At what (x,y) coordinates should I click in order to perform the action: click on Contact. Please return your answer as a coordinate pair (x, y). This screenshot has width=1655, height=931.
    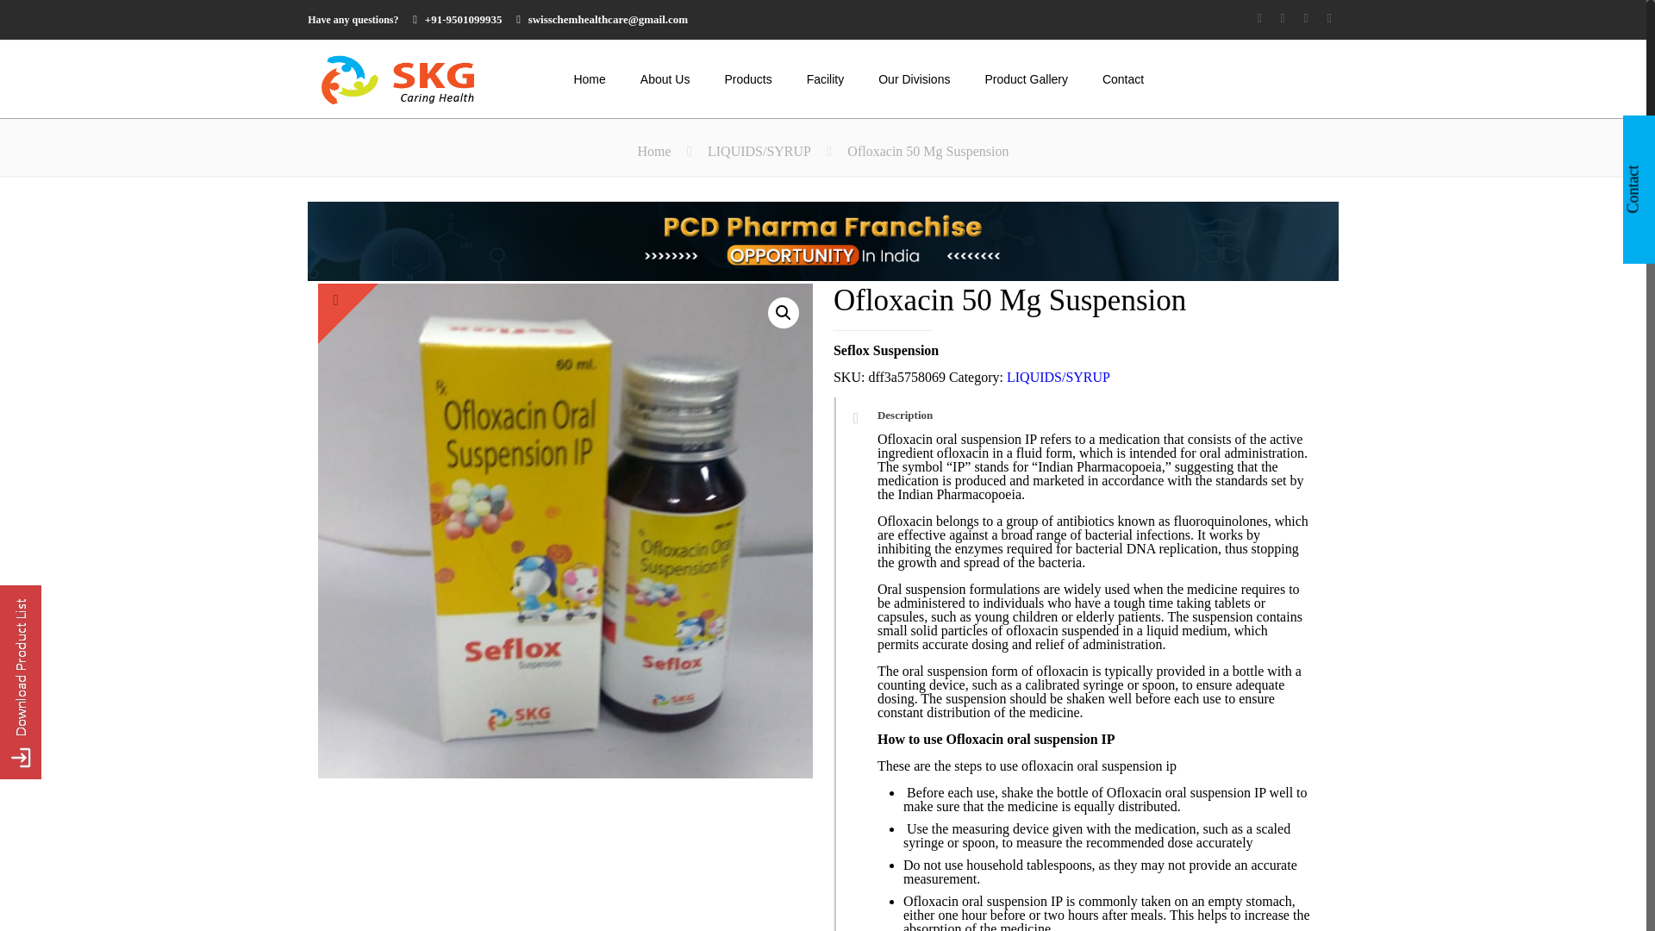
    Looking at the image, I should click on (1123, 79).